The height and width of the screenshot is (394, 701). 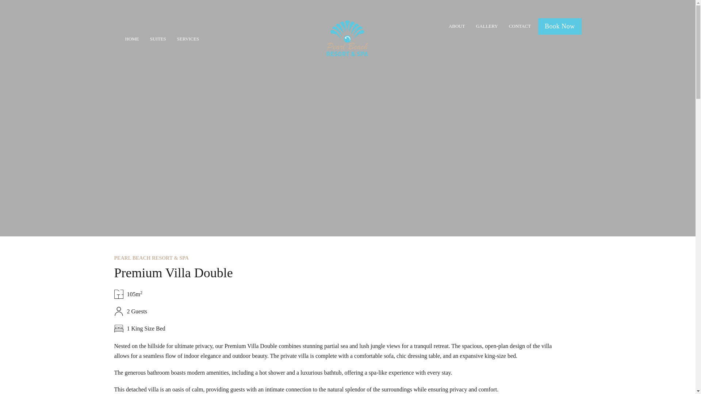 I want to click on SERVICES, so click(x=188, y=39).